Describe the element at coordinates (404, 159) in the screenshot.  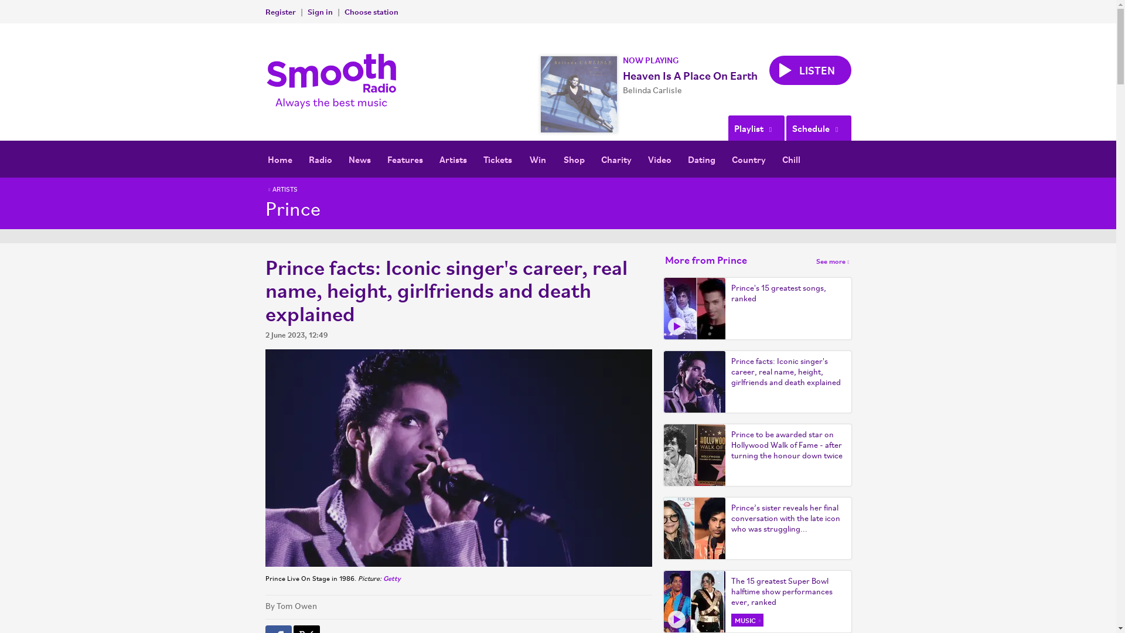
I see `Features` at that location.